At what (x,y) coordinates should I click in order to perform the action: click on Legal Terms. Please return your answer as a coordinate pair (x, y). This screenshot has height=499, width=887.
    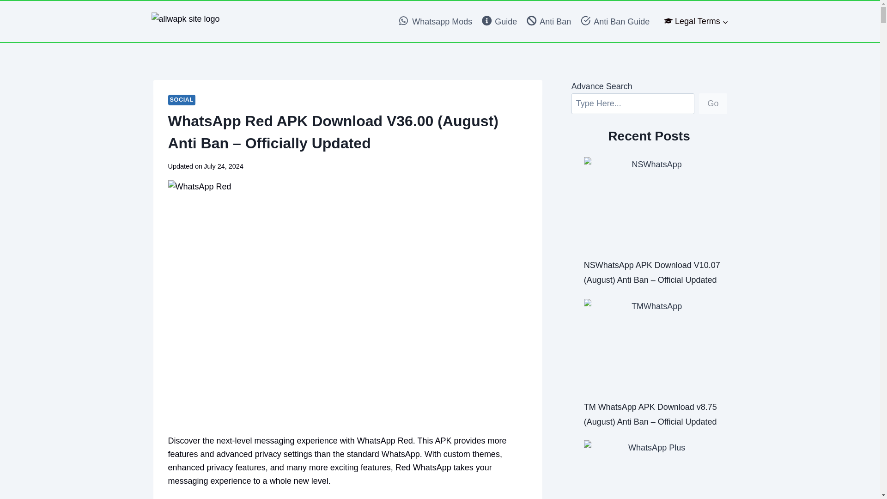
    Looking at the image, I should click on (696, 21).